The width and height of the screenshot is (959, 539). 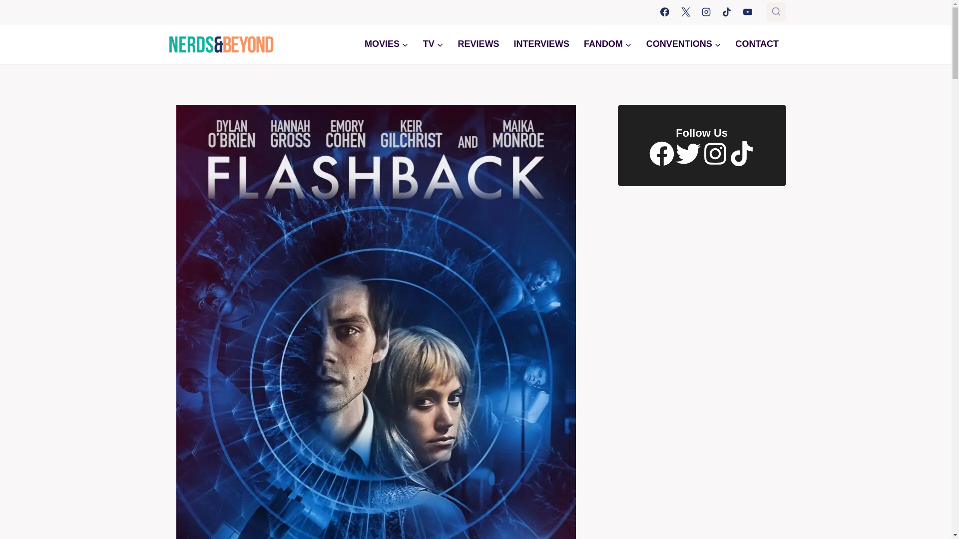 What do you see at coordinates (433, 44) in the screenshot?
I see `TV` at bounding box center [433, 44].